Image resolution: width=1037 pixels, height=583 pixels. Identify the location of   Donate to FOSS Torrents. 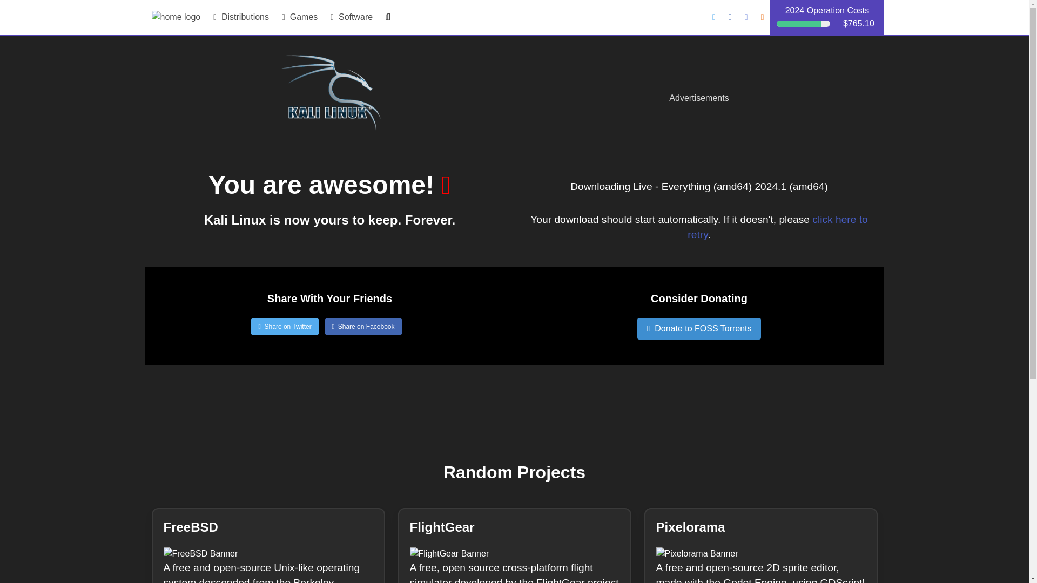
(699, 328).